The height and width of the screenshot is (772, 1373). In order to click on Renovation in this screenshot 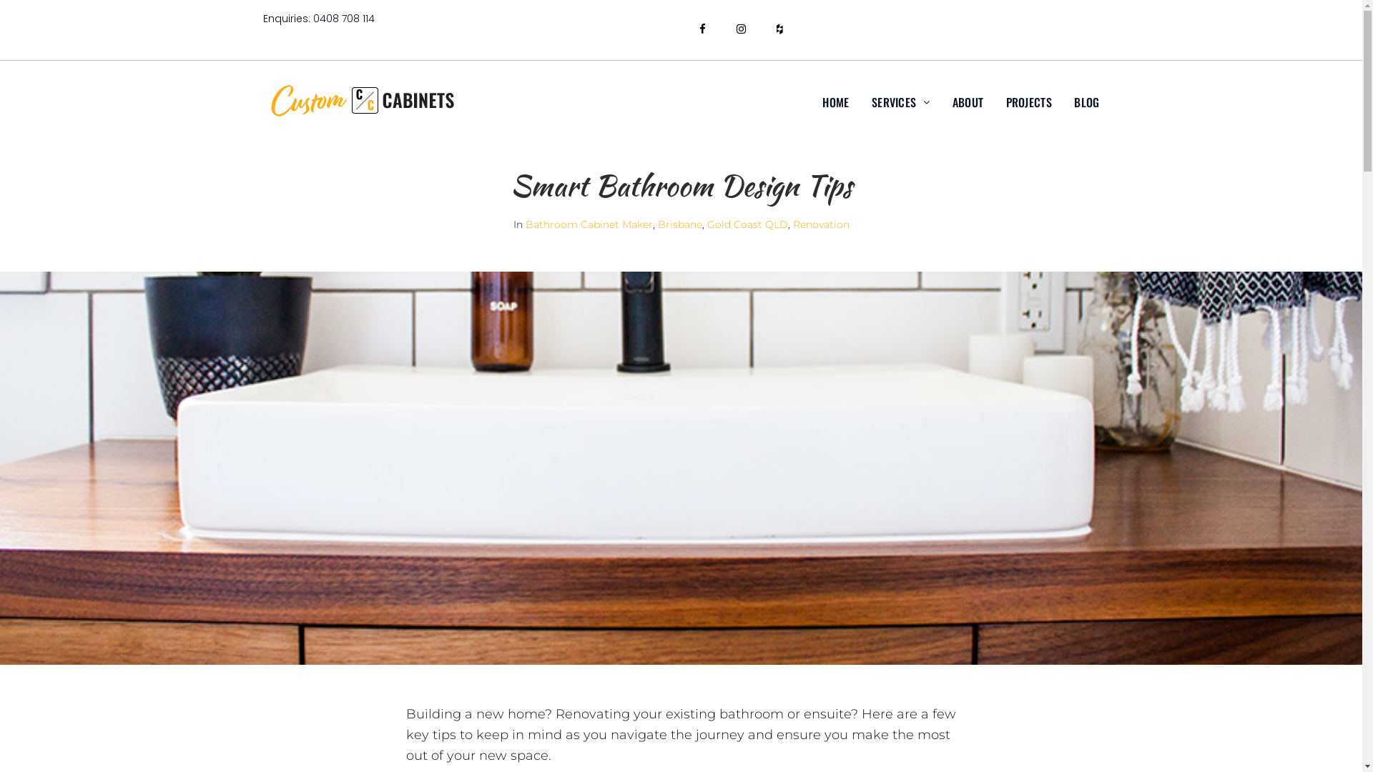, I will do `click(821, 224)`.